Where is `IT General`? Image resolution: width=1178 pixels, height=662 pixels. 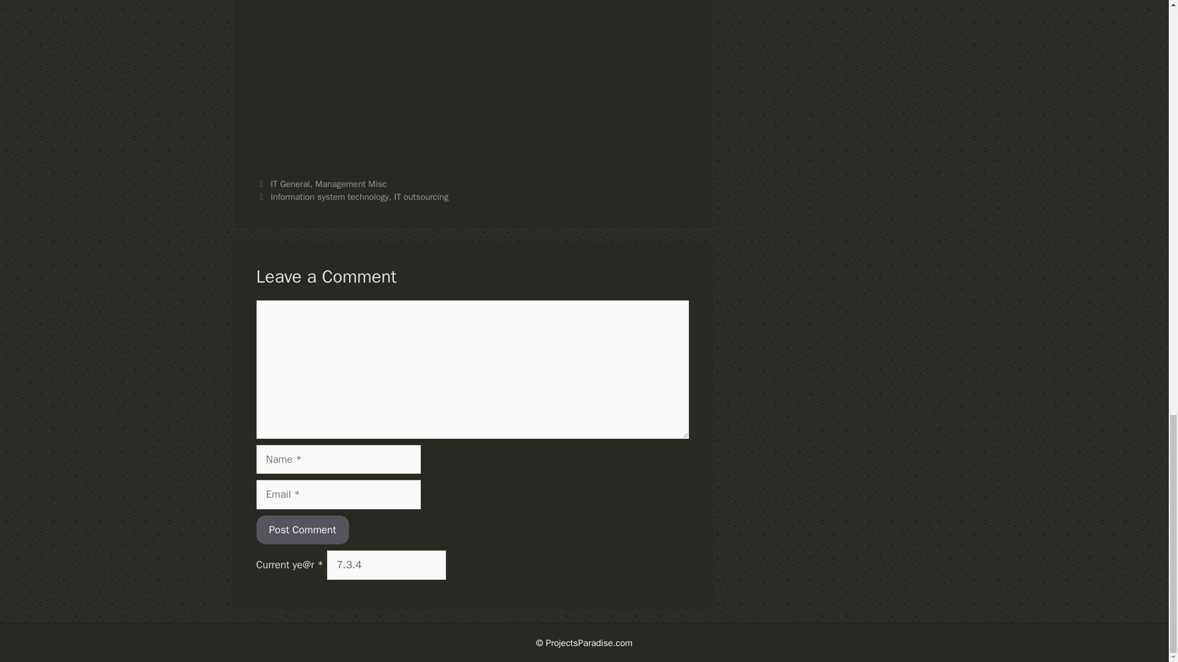 IT General is located at coordinates (290, 183).